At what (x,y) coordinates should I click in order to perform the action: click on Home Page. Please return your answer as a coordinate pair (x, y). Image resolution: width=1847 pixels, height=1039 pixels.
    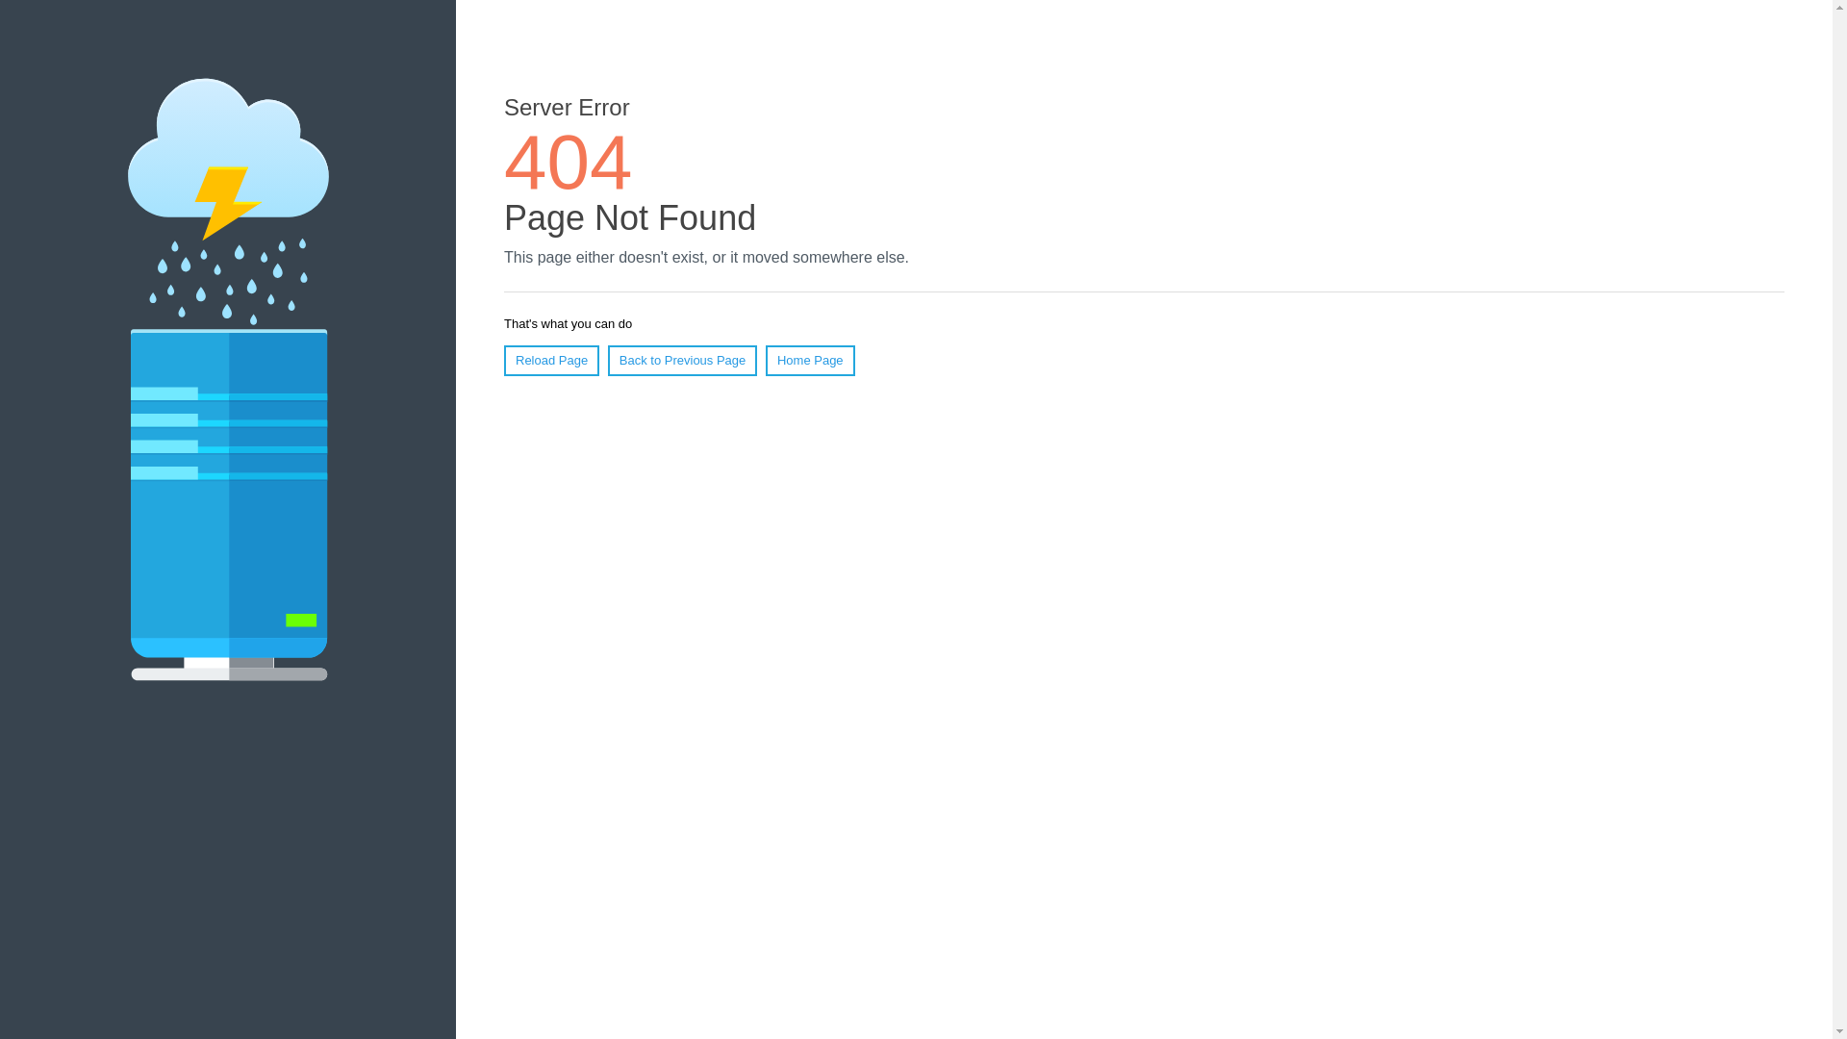
    Looking at the image, I should click on (810, 361).